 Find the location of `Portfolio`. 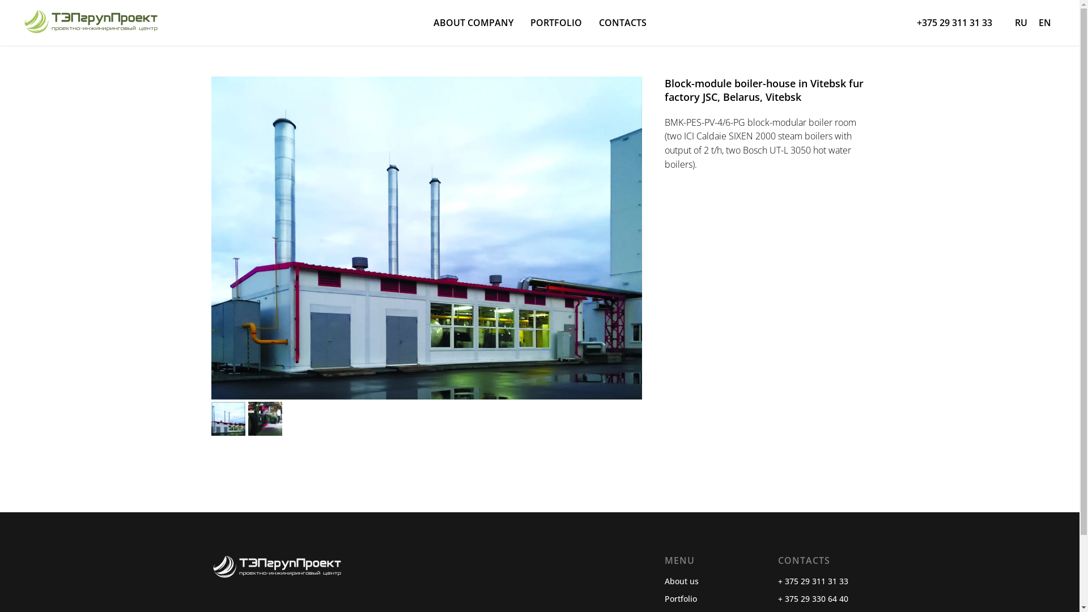

Portfolio is located at coordinates (680, 598).